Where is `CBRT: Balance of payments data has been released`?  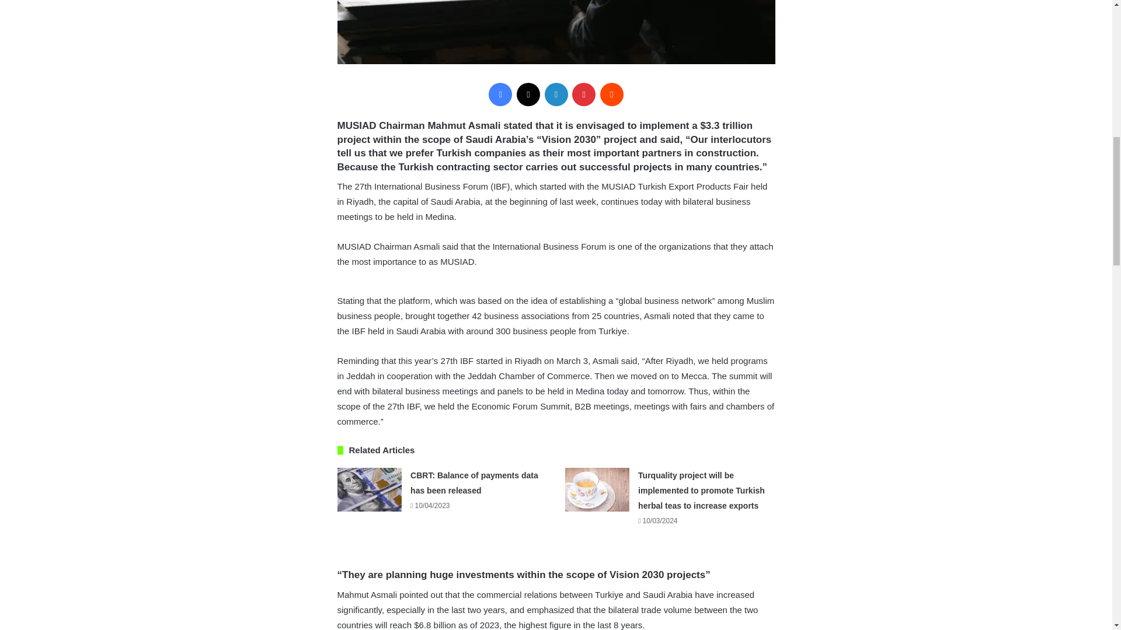
CBRT: Balance of payments data has been released is located at coordinates (474, 482).